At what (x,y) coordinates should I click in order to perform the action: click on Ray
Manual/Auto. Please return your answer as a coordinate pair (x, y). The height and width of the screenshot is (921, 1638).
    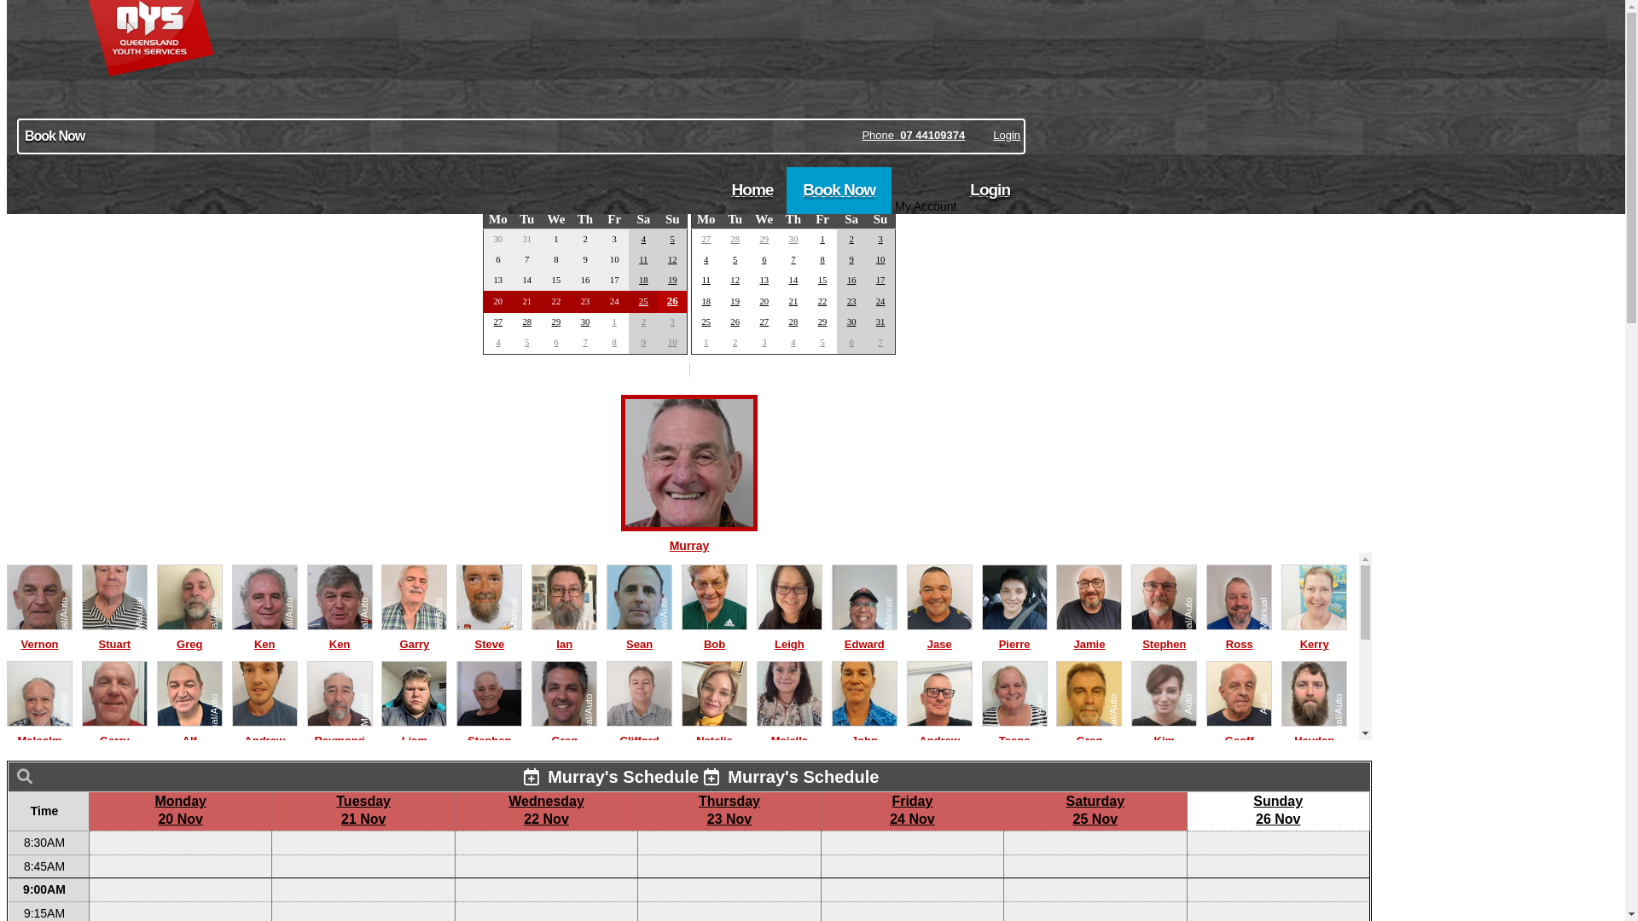
    Looking at the image, I should click on (189, 829).